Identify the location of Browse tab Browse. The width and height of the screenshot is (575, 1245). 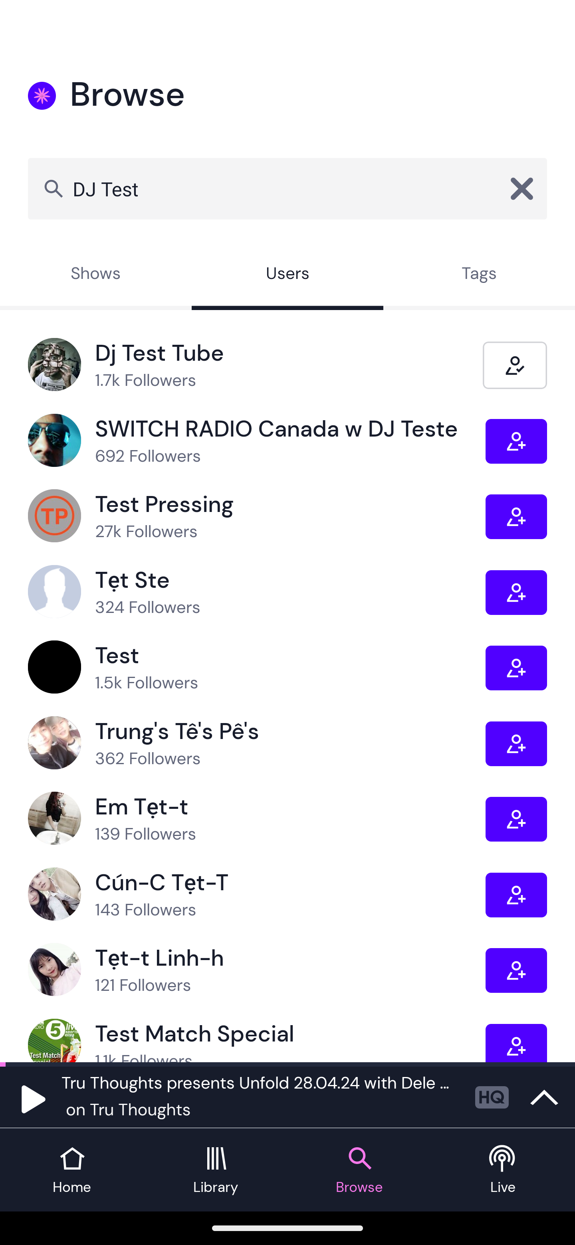
(359, 1170).